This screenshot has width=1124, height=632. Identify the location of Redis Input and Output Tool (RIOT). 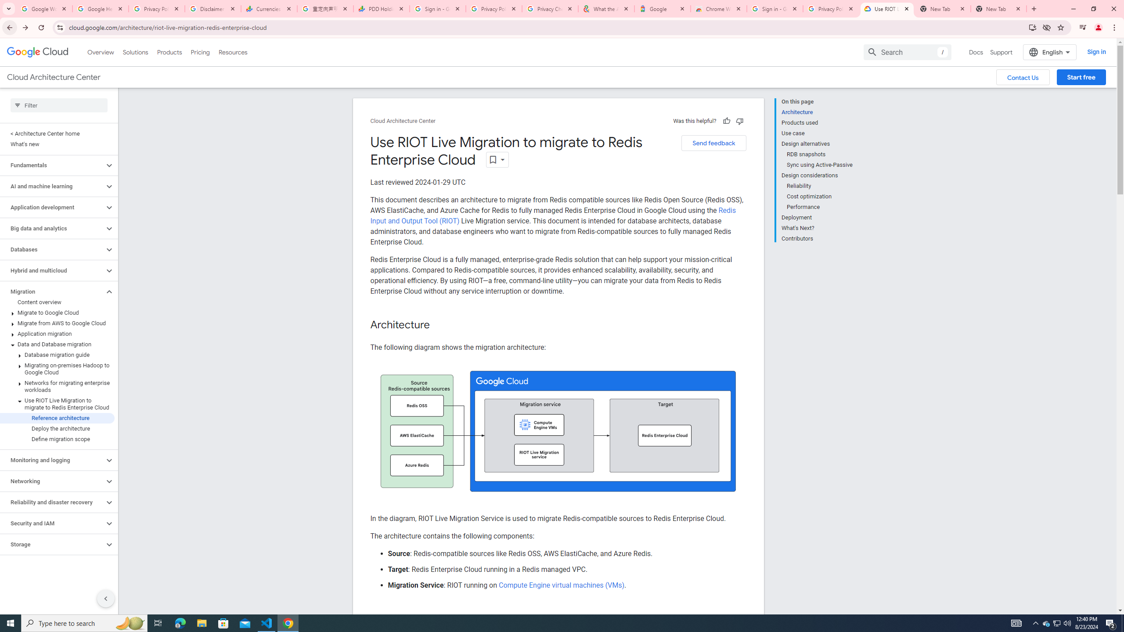
(553, 215).